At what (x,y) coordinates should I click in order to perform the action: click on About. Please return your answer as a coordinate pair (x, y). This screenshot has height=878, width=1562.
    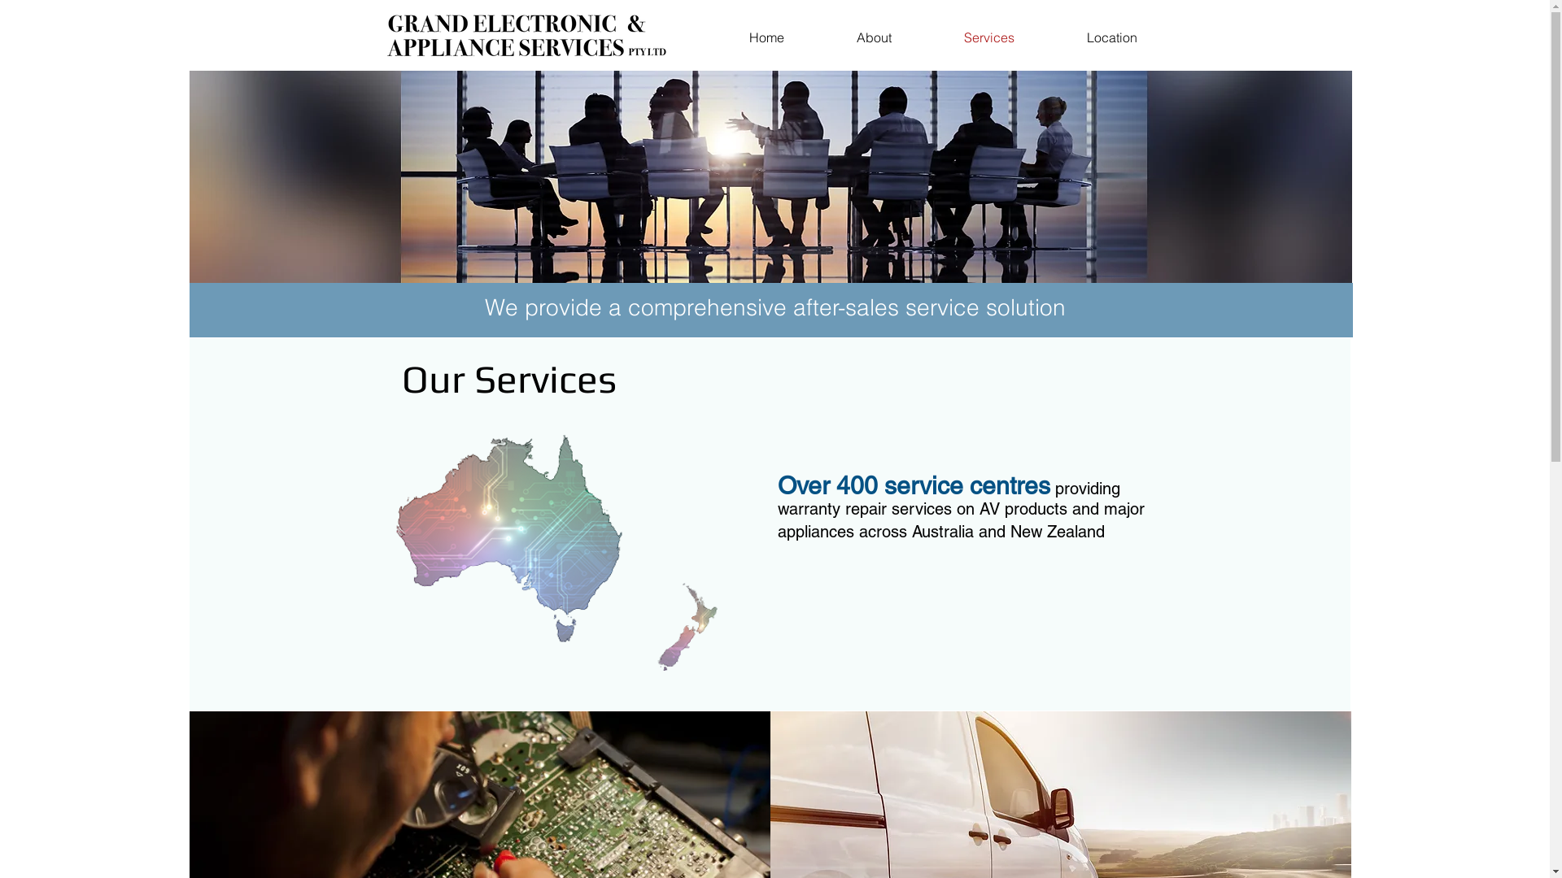
    Looking at the image, I should click on (874, 37).